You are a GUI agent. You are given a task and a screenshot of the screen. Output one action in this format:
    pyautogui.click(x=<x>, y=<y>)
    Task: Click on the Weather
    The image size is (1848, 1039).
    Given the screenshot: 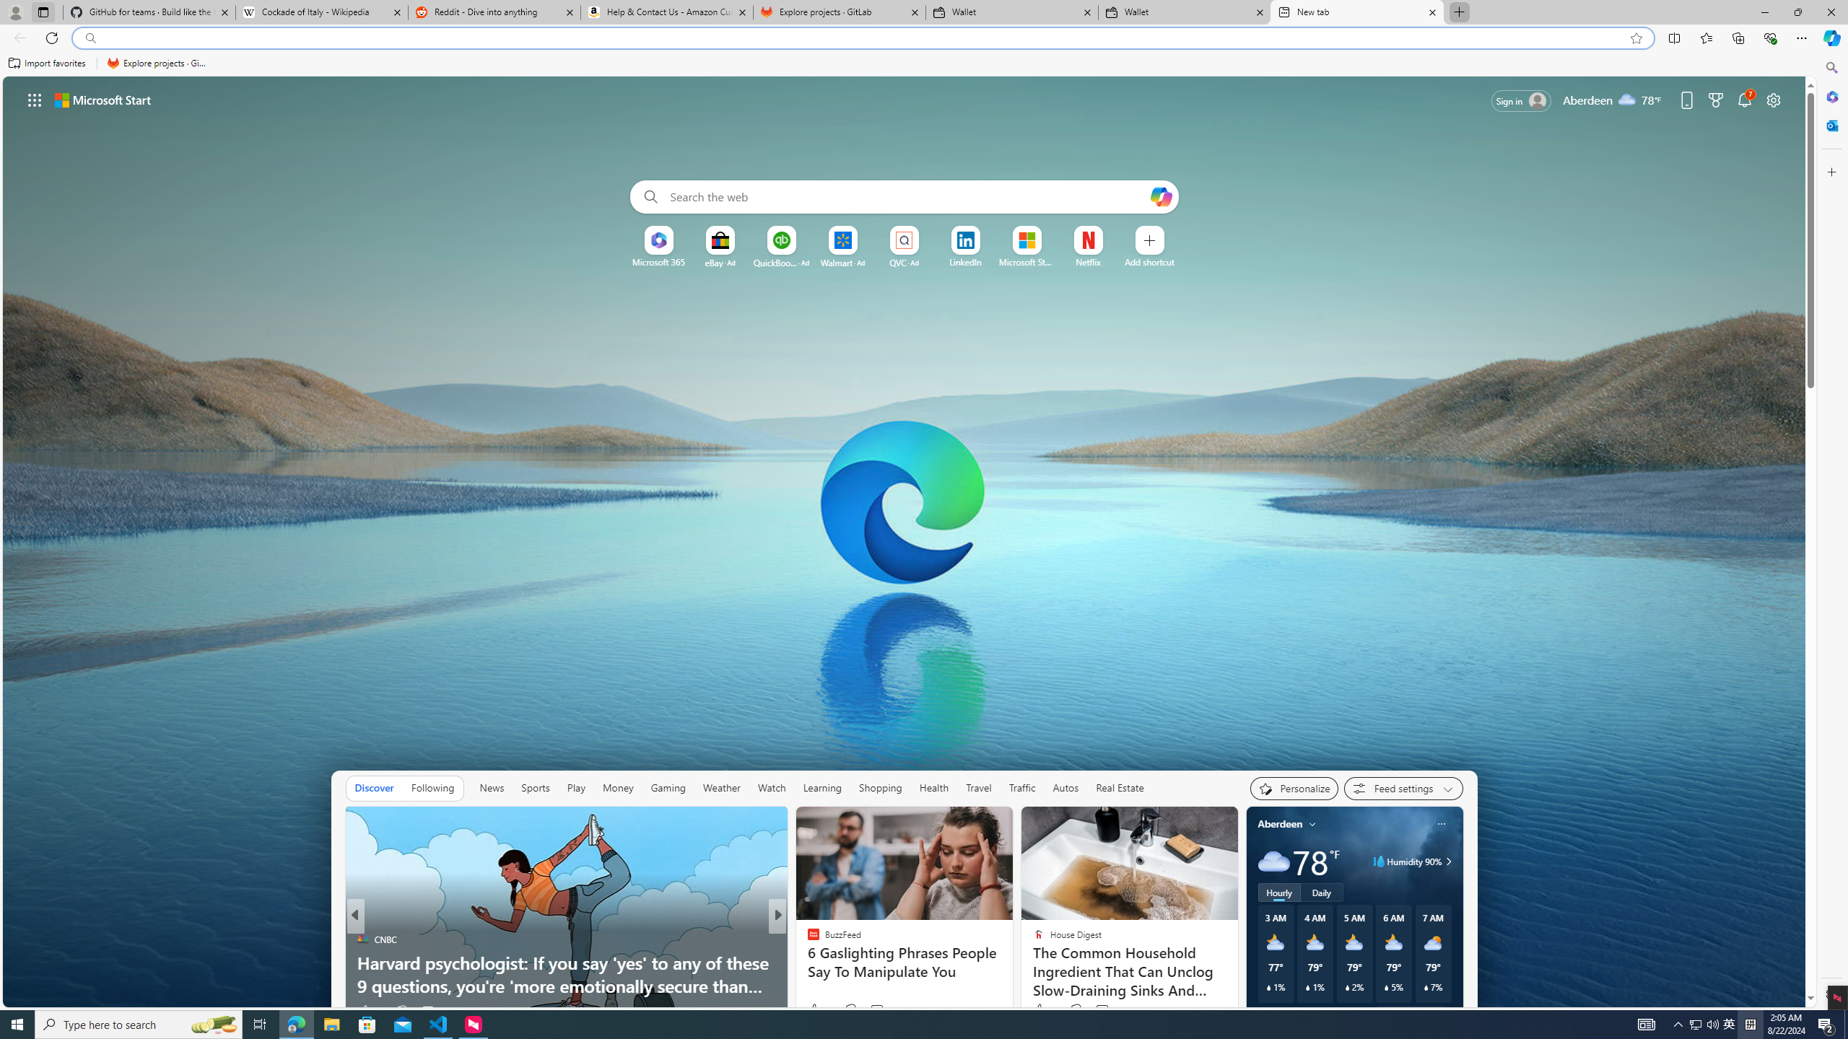 What is the action you would take?
    pyautogui.click(x=721, y=788)
    